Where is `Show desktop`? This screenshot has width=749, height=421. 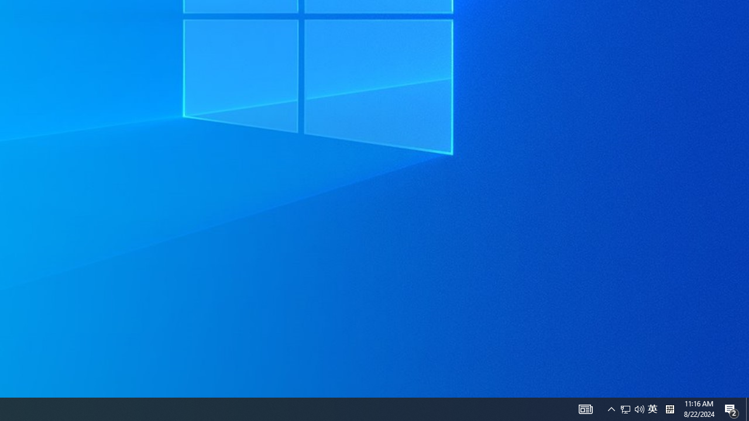
Show desktop is located at coordinates (611, 409).